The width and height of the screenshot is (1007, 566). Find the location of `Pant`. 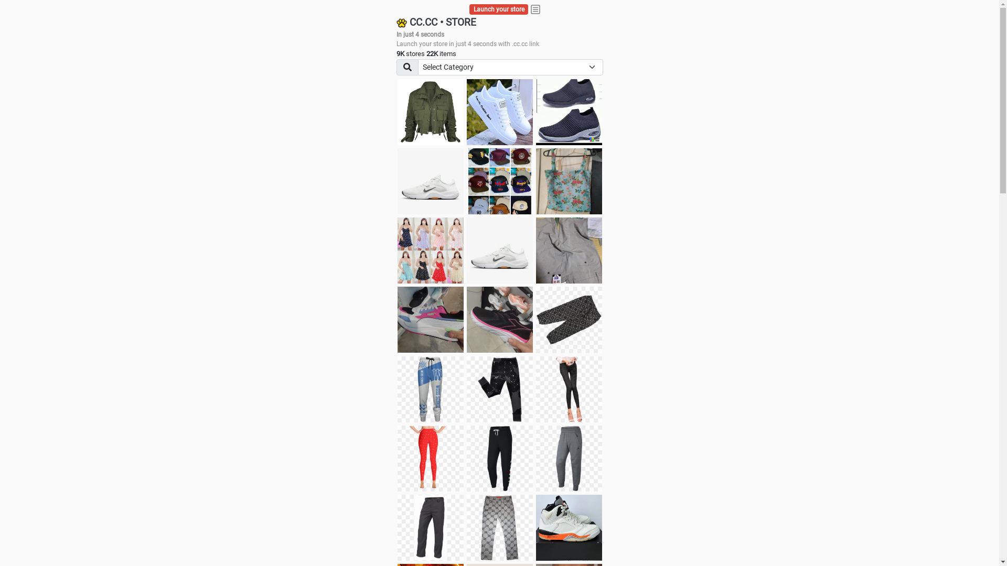

Pant is located at coordinates (500, 389).